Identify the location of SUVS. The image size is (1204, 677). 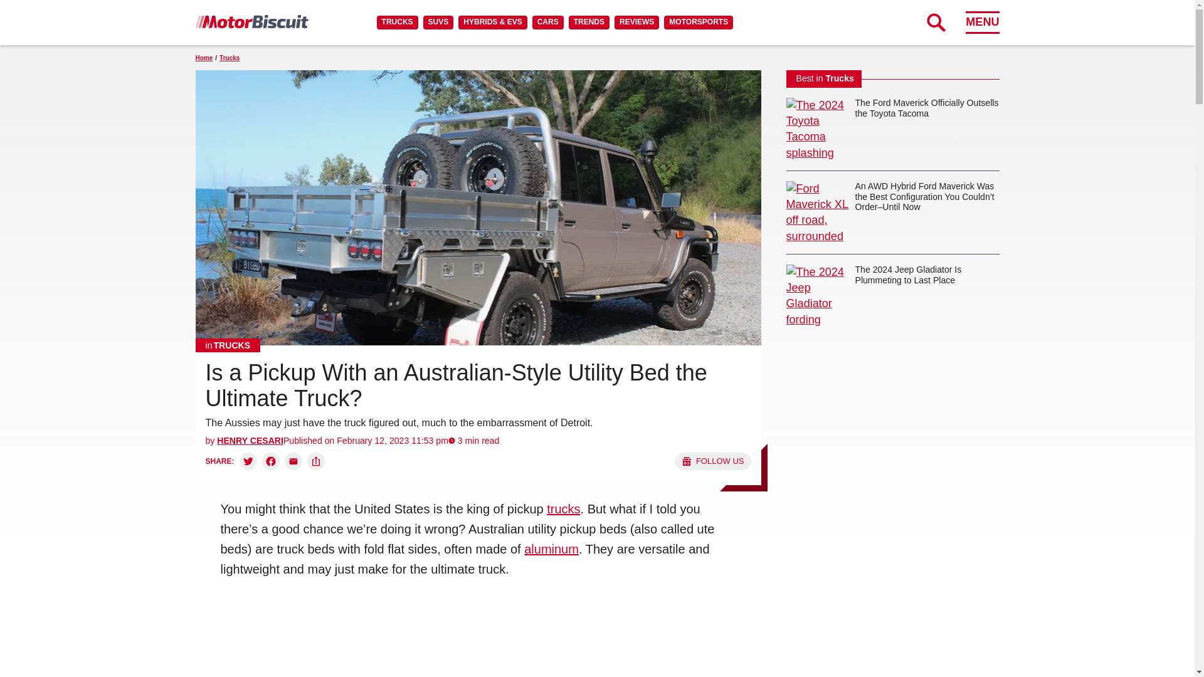
(438, 22).